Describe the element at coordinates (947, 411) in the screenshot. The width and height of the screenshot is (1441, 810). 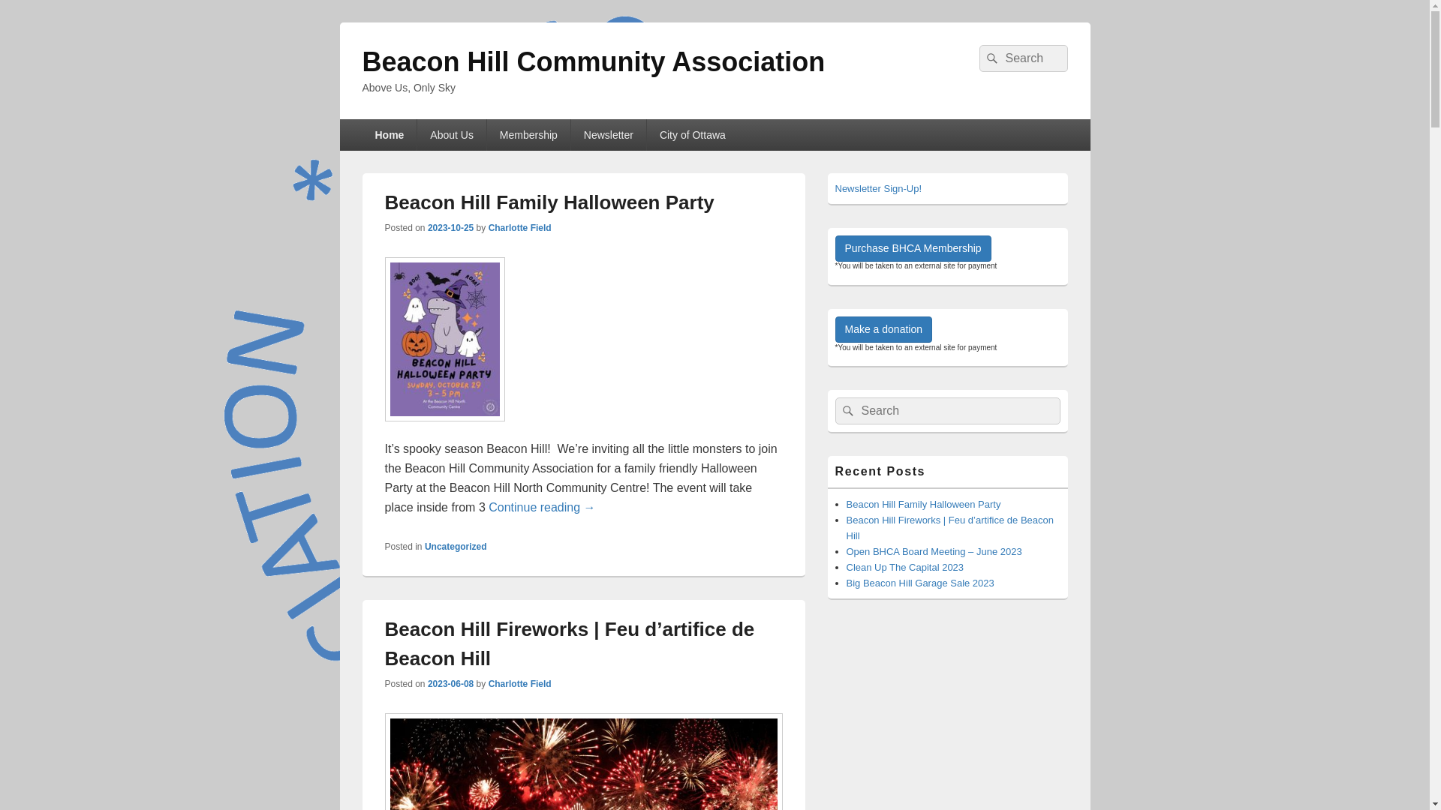
I see `Search for:` at that location.